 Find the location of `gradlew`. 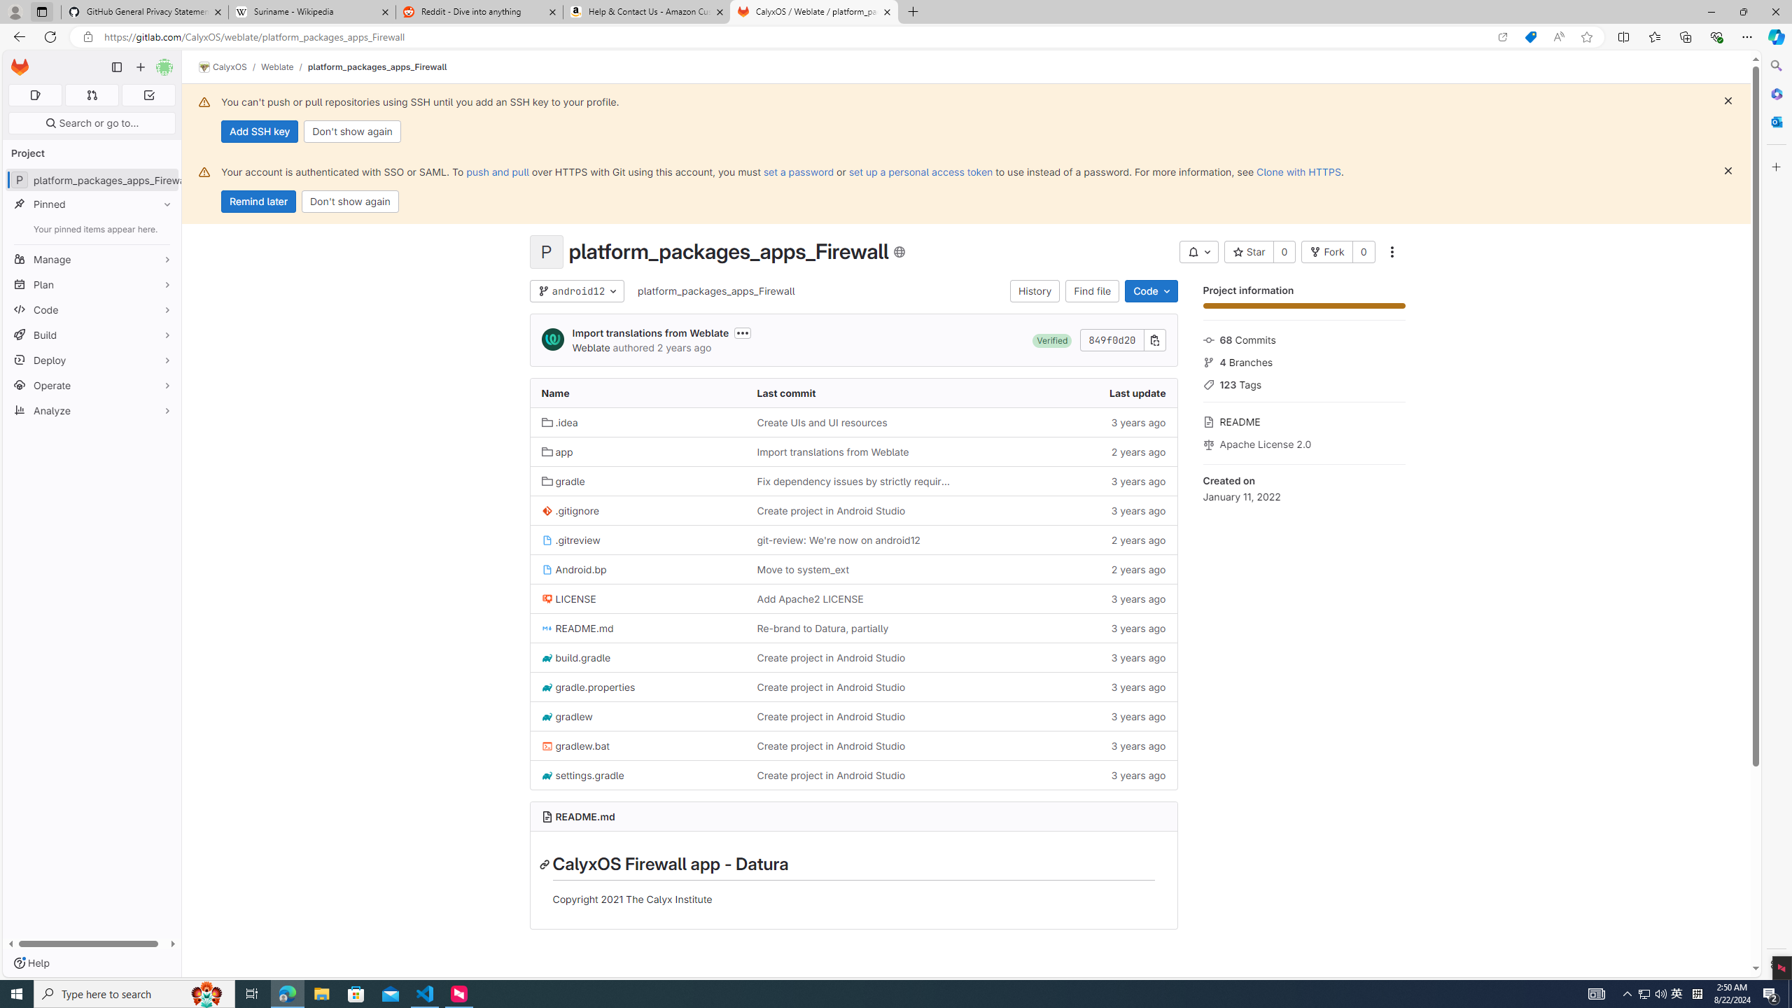

gradlew is located at coordinates (567, 715).